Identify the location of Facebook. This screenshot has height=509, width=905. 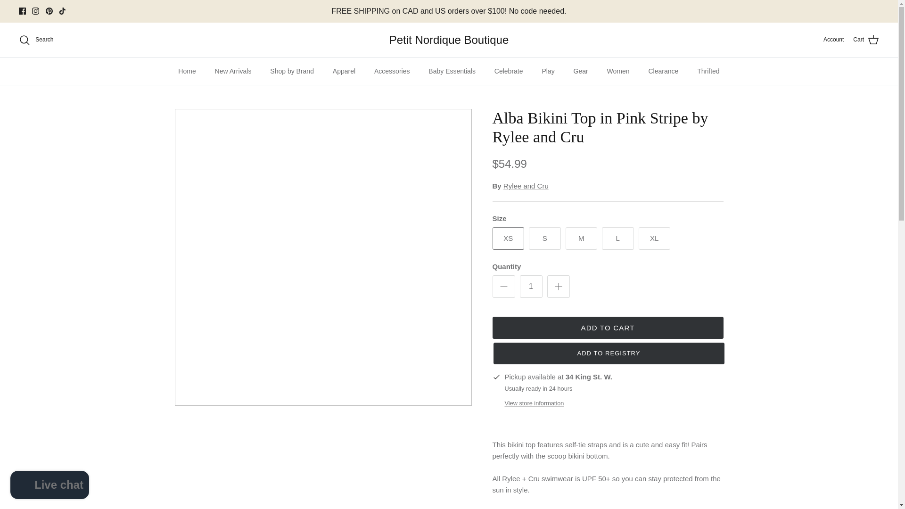
(23, 11).